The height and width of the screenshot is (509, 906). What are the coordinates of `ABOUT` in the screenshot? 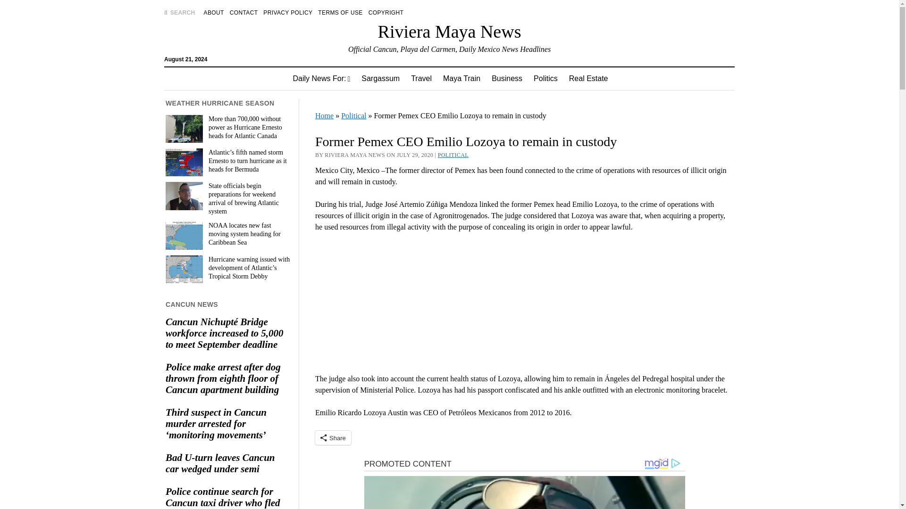 It's located at (214, 12).